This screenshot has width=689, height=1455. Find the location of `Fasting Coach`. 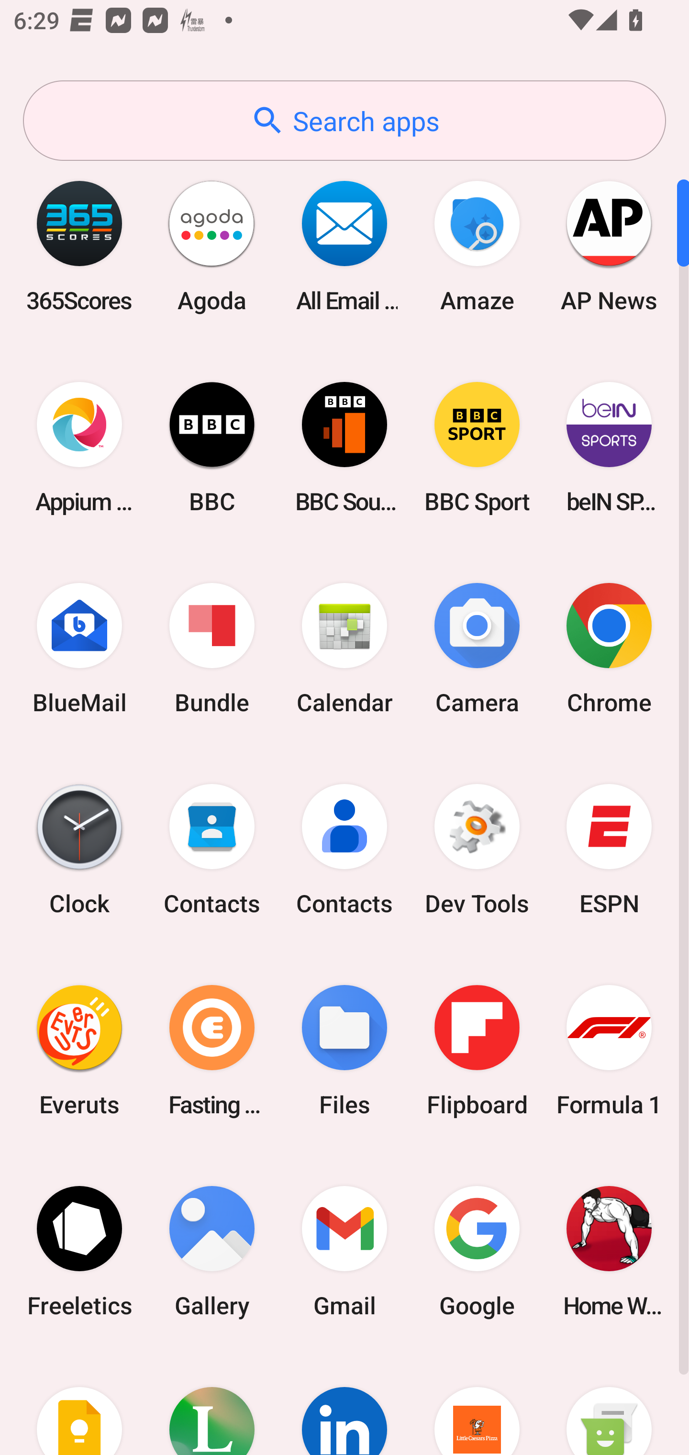

Fasting Coach is located at coordinates (212, 1050).